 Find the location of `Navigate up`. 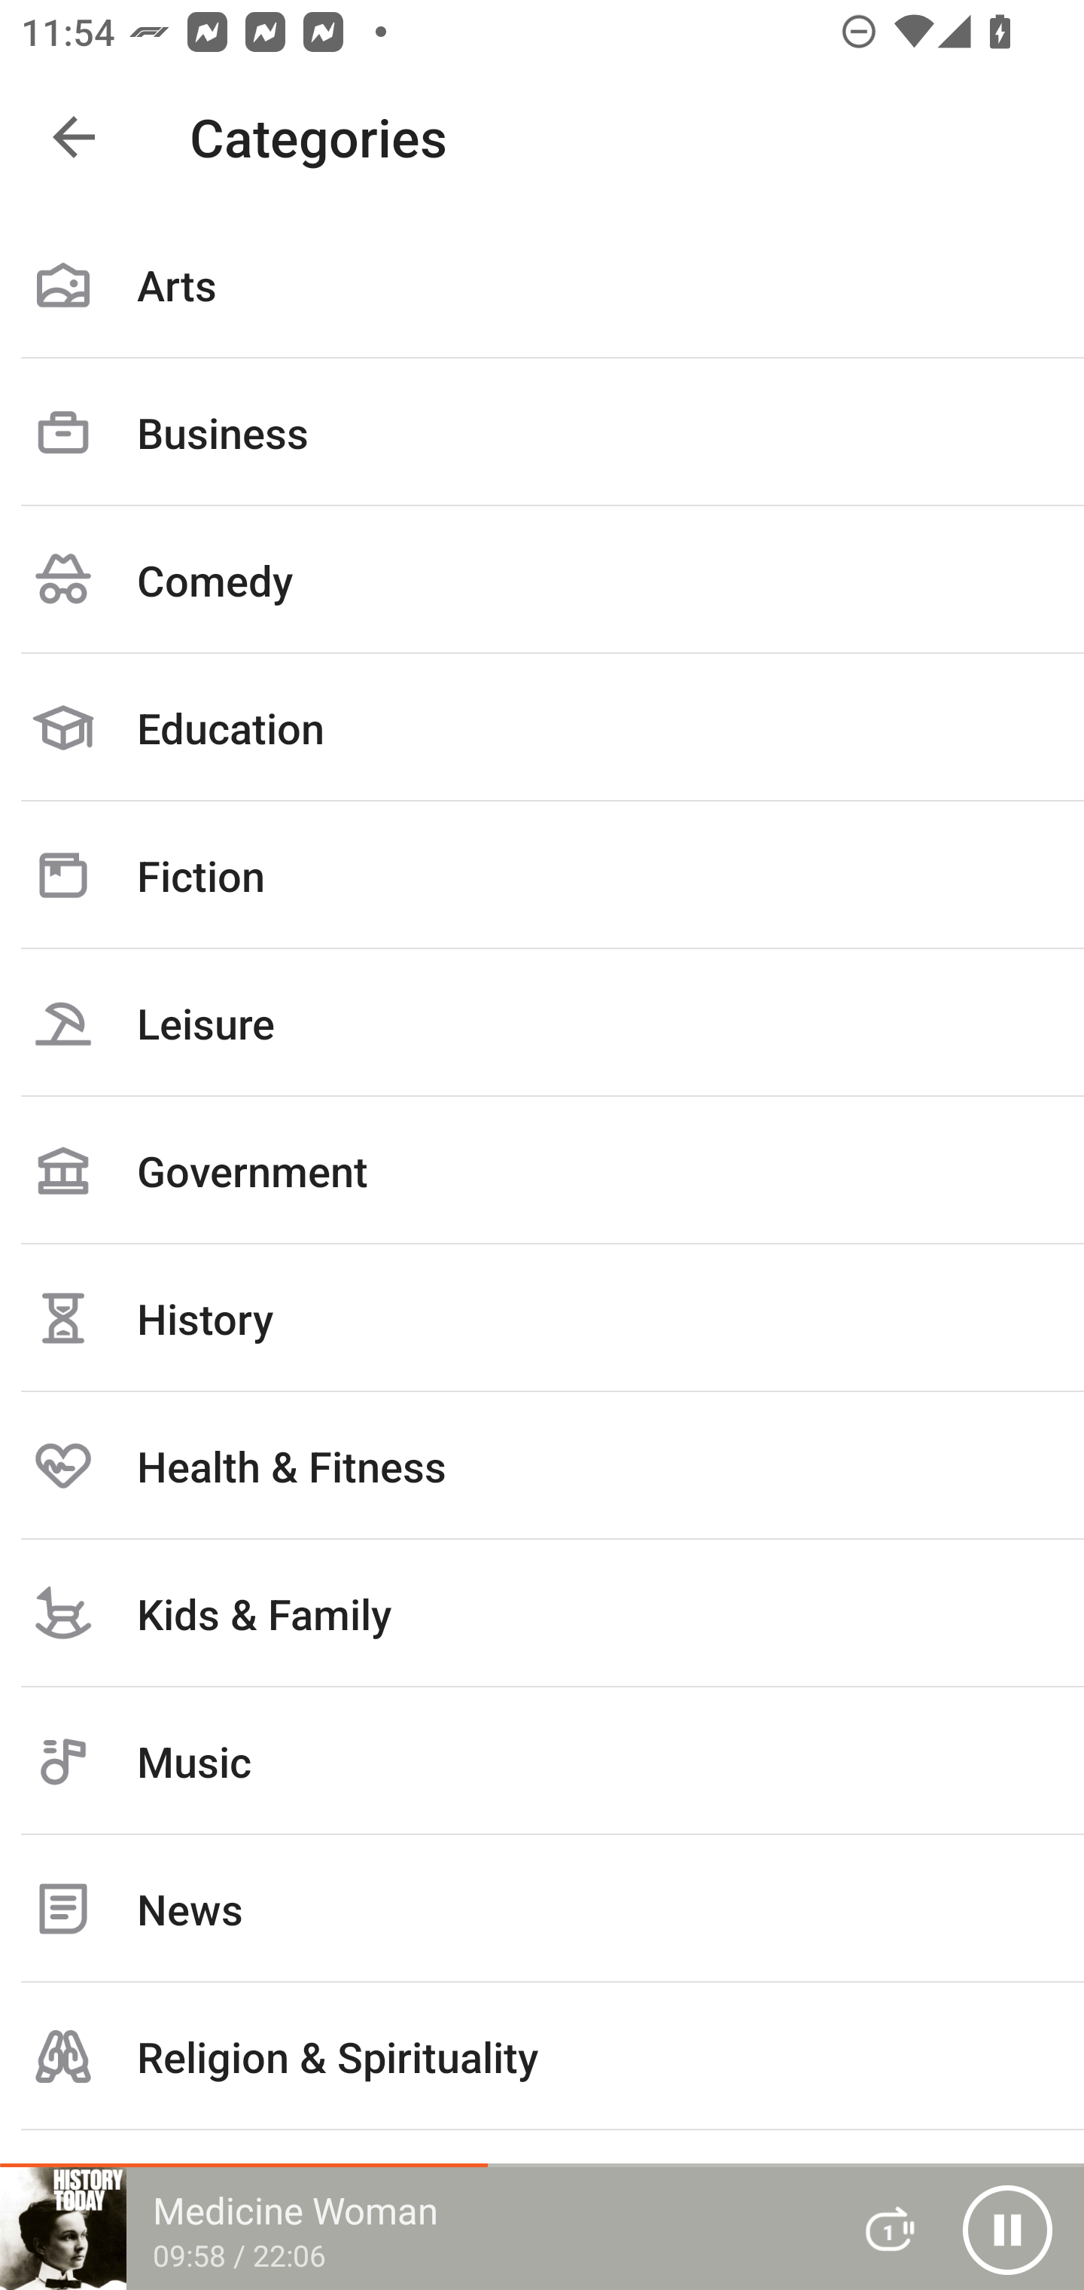

Navigate up is located at coordinates (74, 137).